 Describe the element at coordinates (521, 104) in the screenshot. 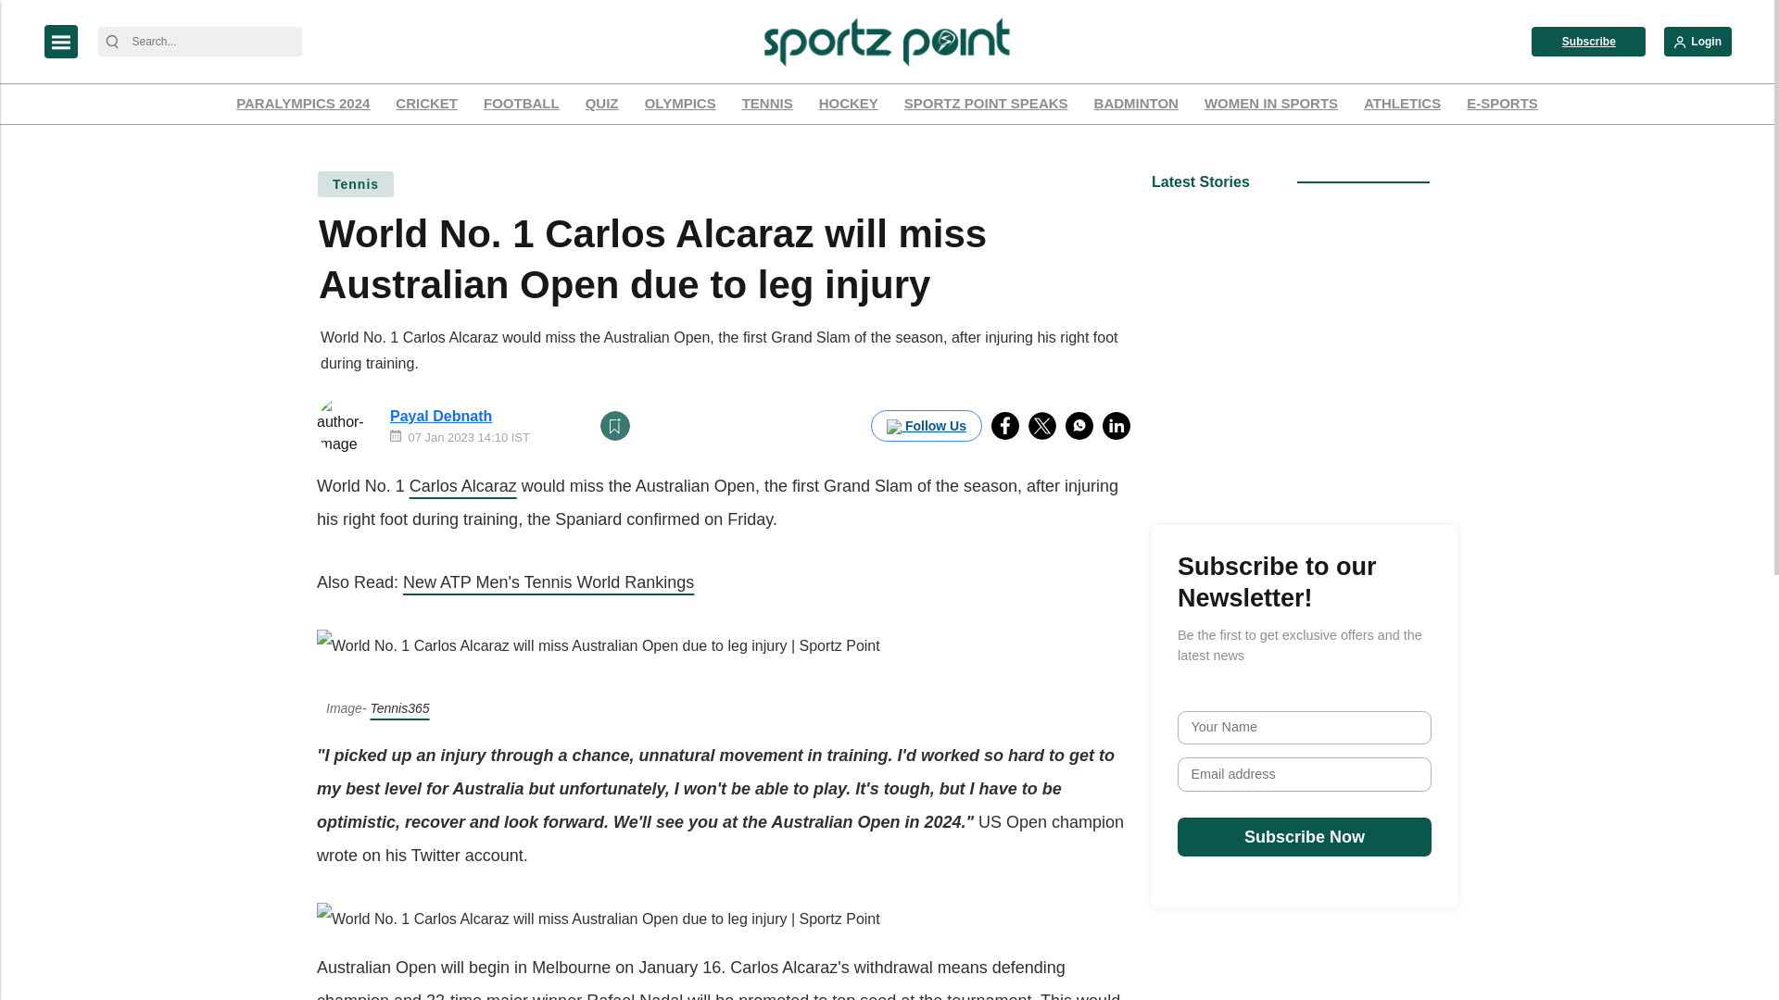

I see `FOOTBALL` at that location.